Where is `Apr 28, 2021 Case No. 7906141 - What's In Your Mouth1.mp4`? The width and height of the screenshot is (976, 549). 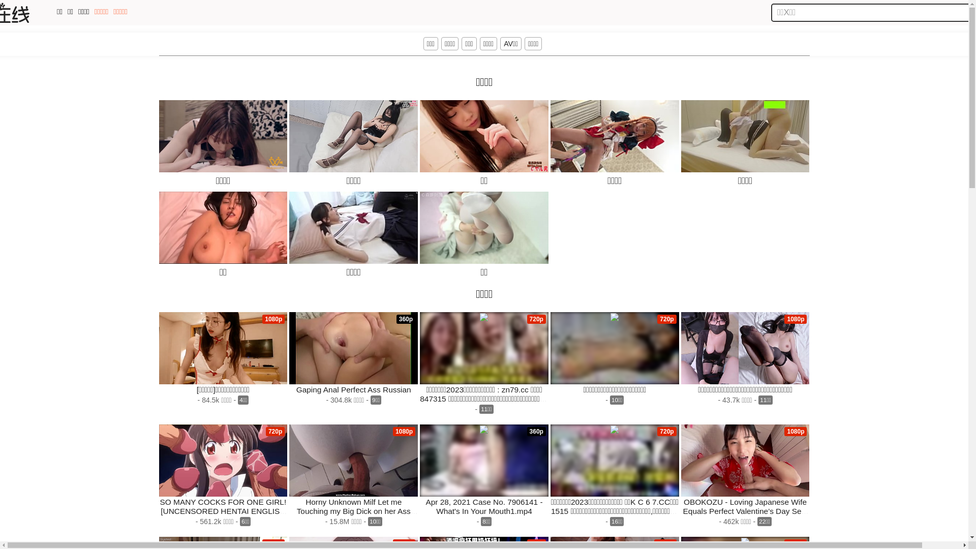
Apr 28, 2021 Case No. 7906141 - What's In Your Mouth1.mp4 is located at coordinates (484, 506).